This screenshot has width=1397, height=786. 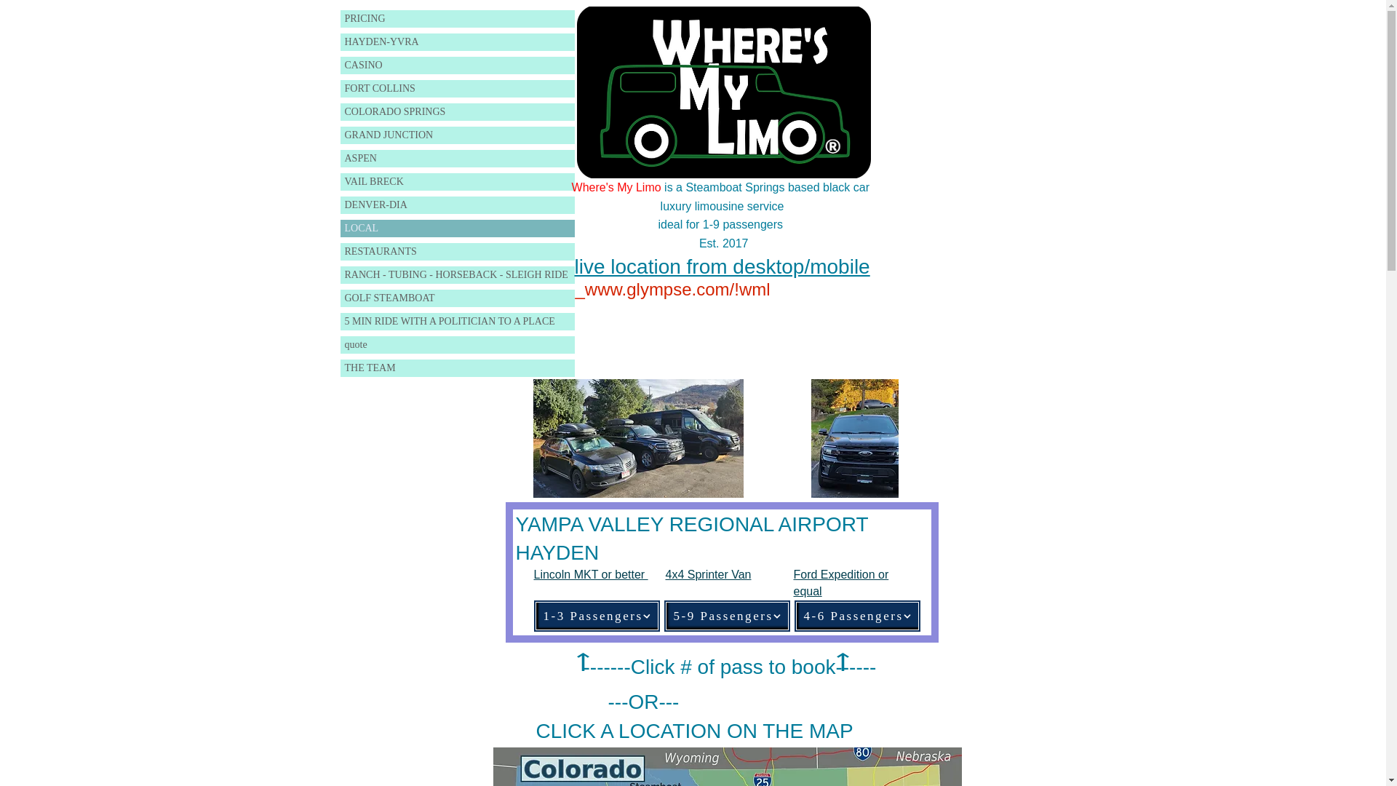 What do you see at coordinates (457, 19) in the screenshot?
I see `PRICING` at bounding box center [457, 19].